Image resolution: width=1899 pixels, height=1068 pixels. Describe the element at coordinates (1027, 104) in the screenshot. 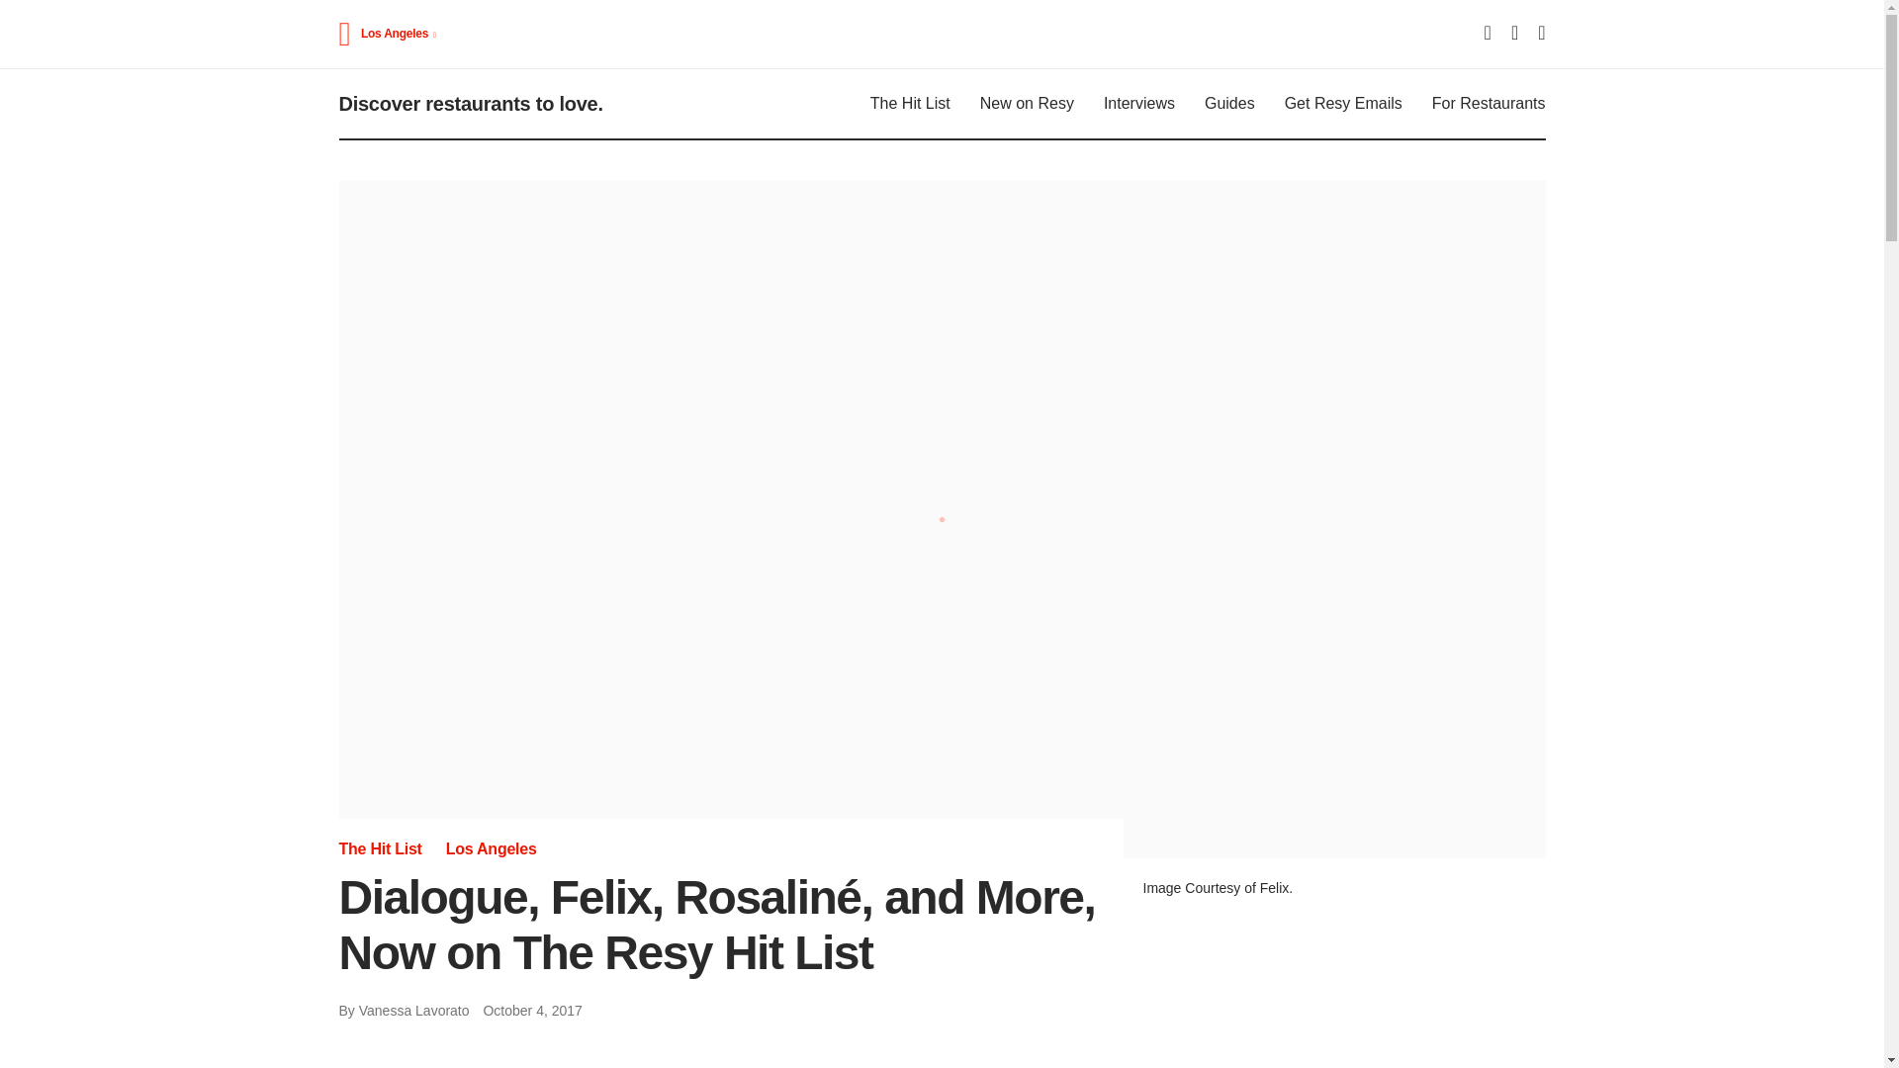

I see `New on Resy` at that location.